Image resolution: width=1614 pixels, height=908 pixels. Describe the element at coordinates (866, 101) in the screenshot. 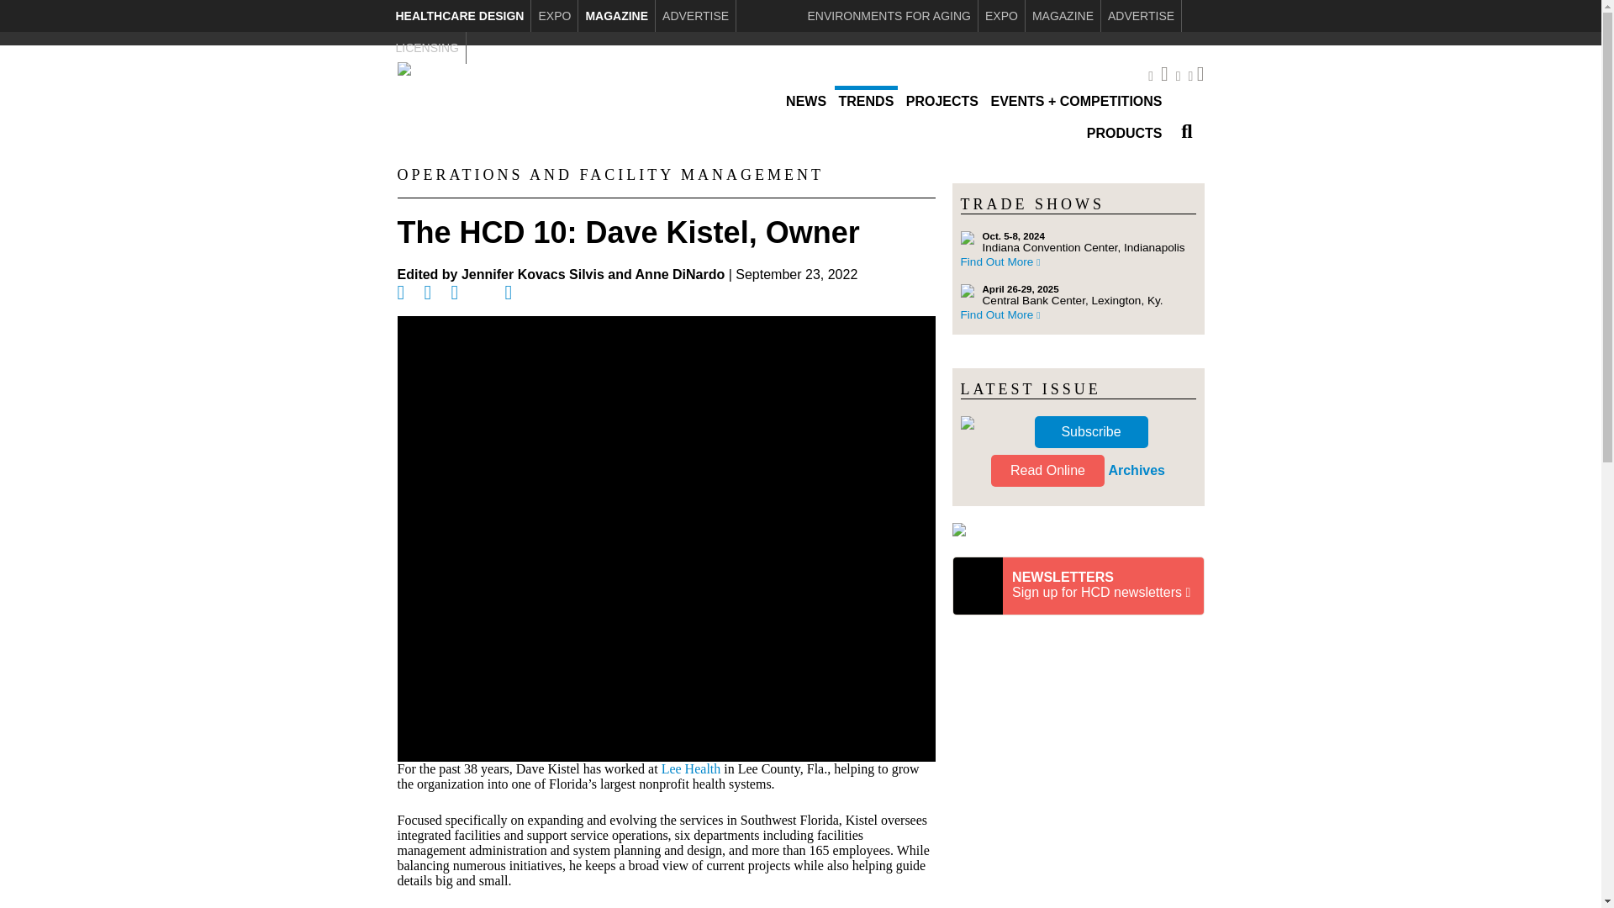

I see `TRENDS` at that location.